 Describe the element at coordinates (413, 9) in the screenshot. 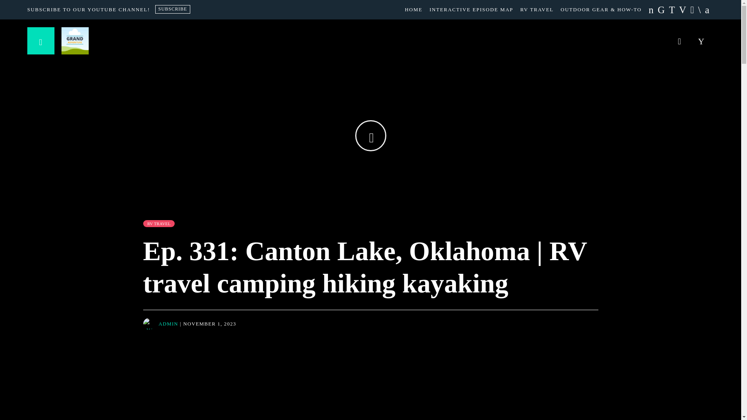

I see `HOME` at that location.